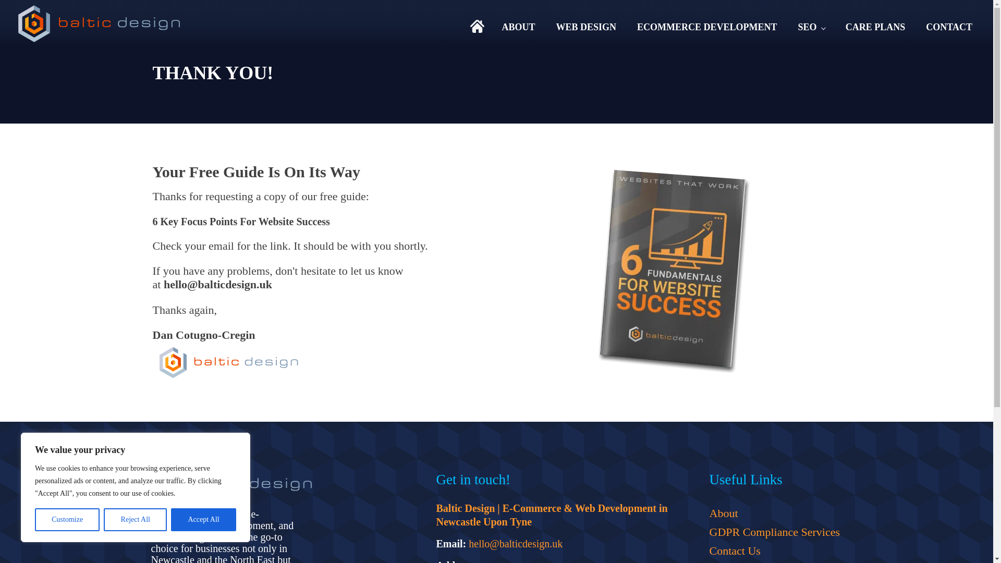 The image size is (1001, 563). Describe the element at coordinates (67, 520) in the screenshot. I see `Customize` at that location.